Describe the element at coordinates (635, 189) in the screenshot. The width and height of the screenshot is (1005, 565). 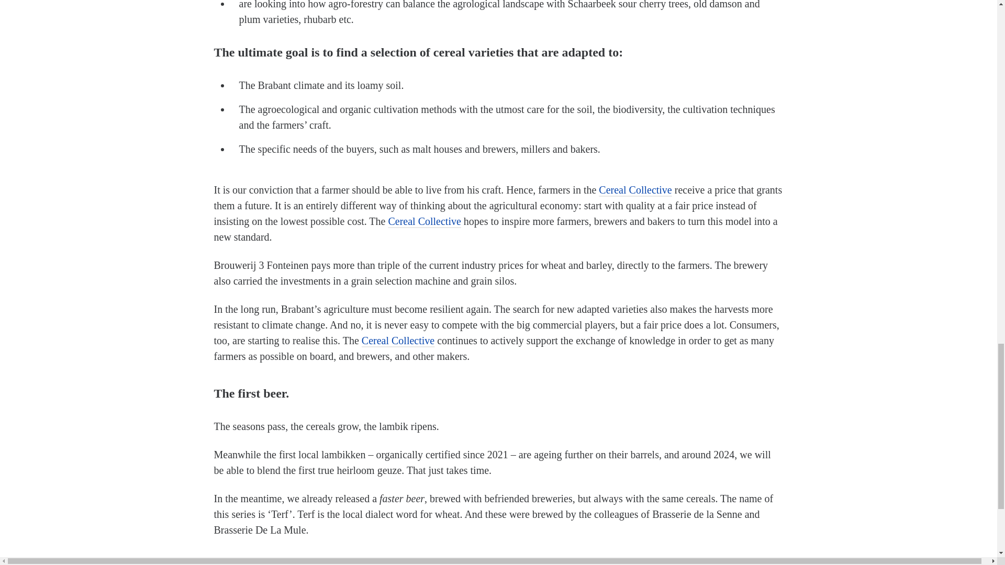
I see `Cereal Collective` at that location.